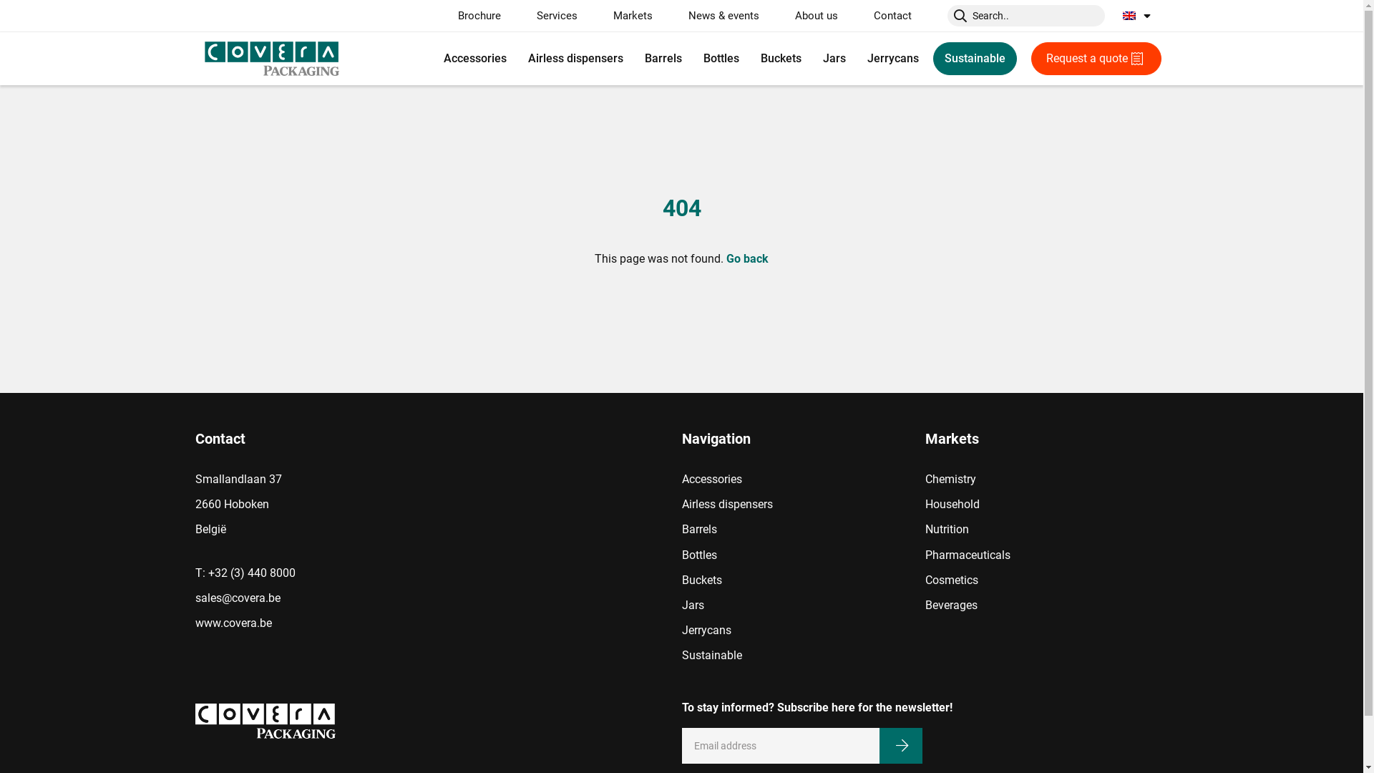 Image resolution: width=1374 pixels, height=773 pixels. Describe the element at coordinates (816, 16) in the screenshot. I see `About us` at that location.